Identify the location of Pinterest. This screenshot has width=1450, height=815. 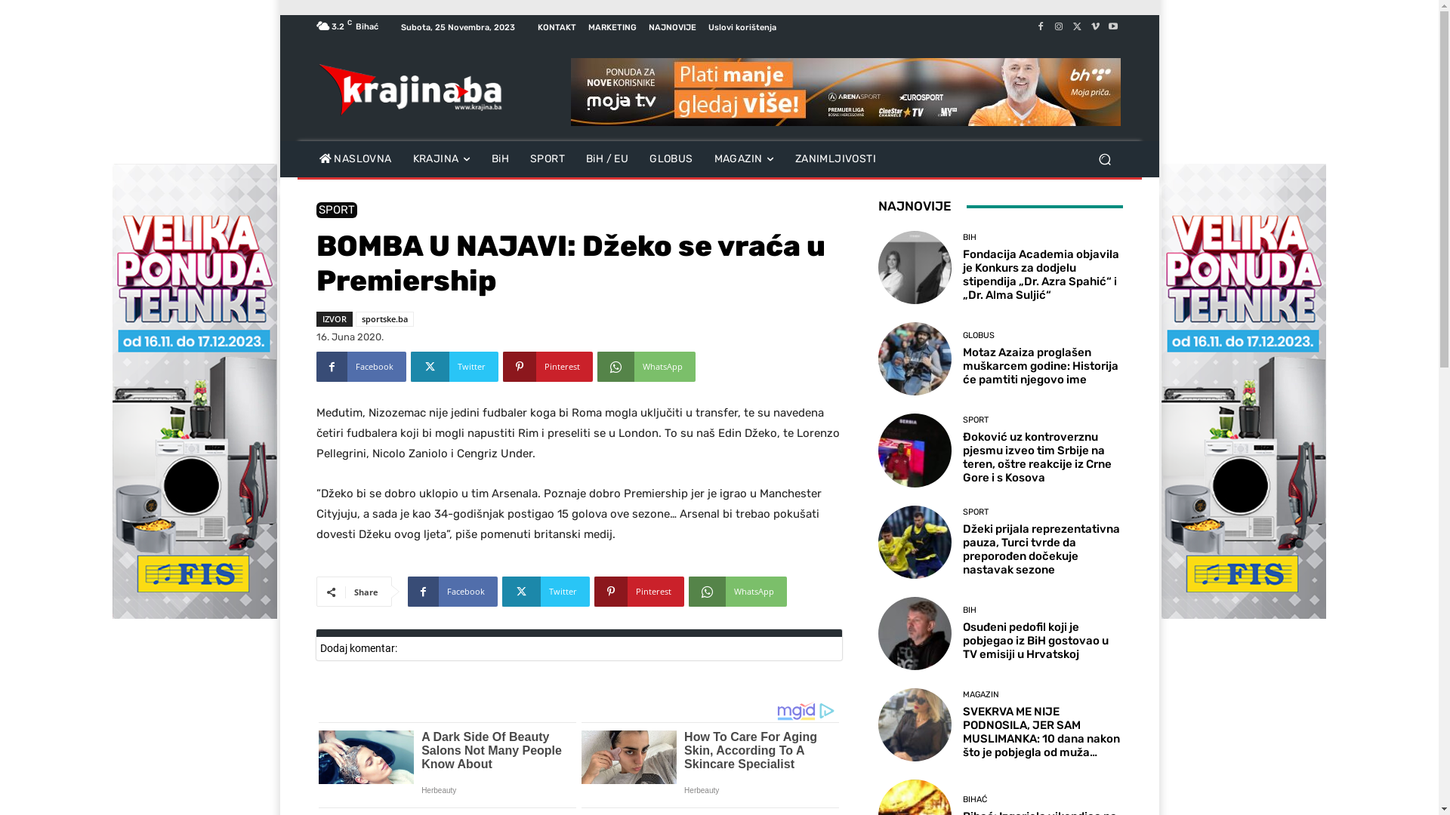
(639, 592).